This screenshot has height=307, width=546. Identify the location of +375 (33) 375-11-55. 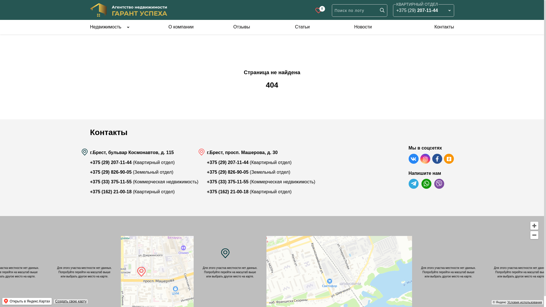
(228, 182).